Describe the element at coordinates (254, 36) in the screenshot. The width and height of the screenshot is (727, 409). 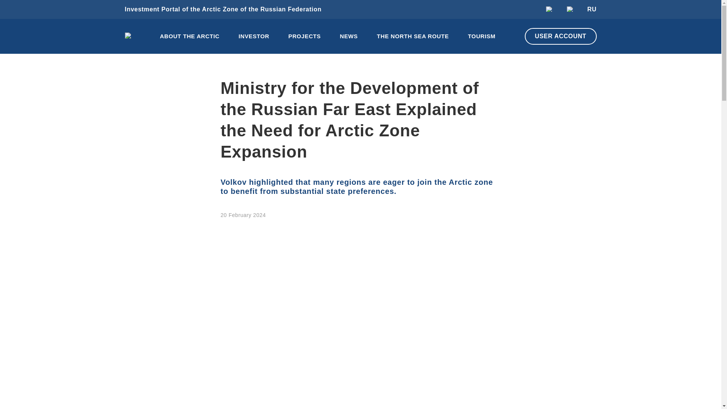
I see `INVESTOR` at that location.